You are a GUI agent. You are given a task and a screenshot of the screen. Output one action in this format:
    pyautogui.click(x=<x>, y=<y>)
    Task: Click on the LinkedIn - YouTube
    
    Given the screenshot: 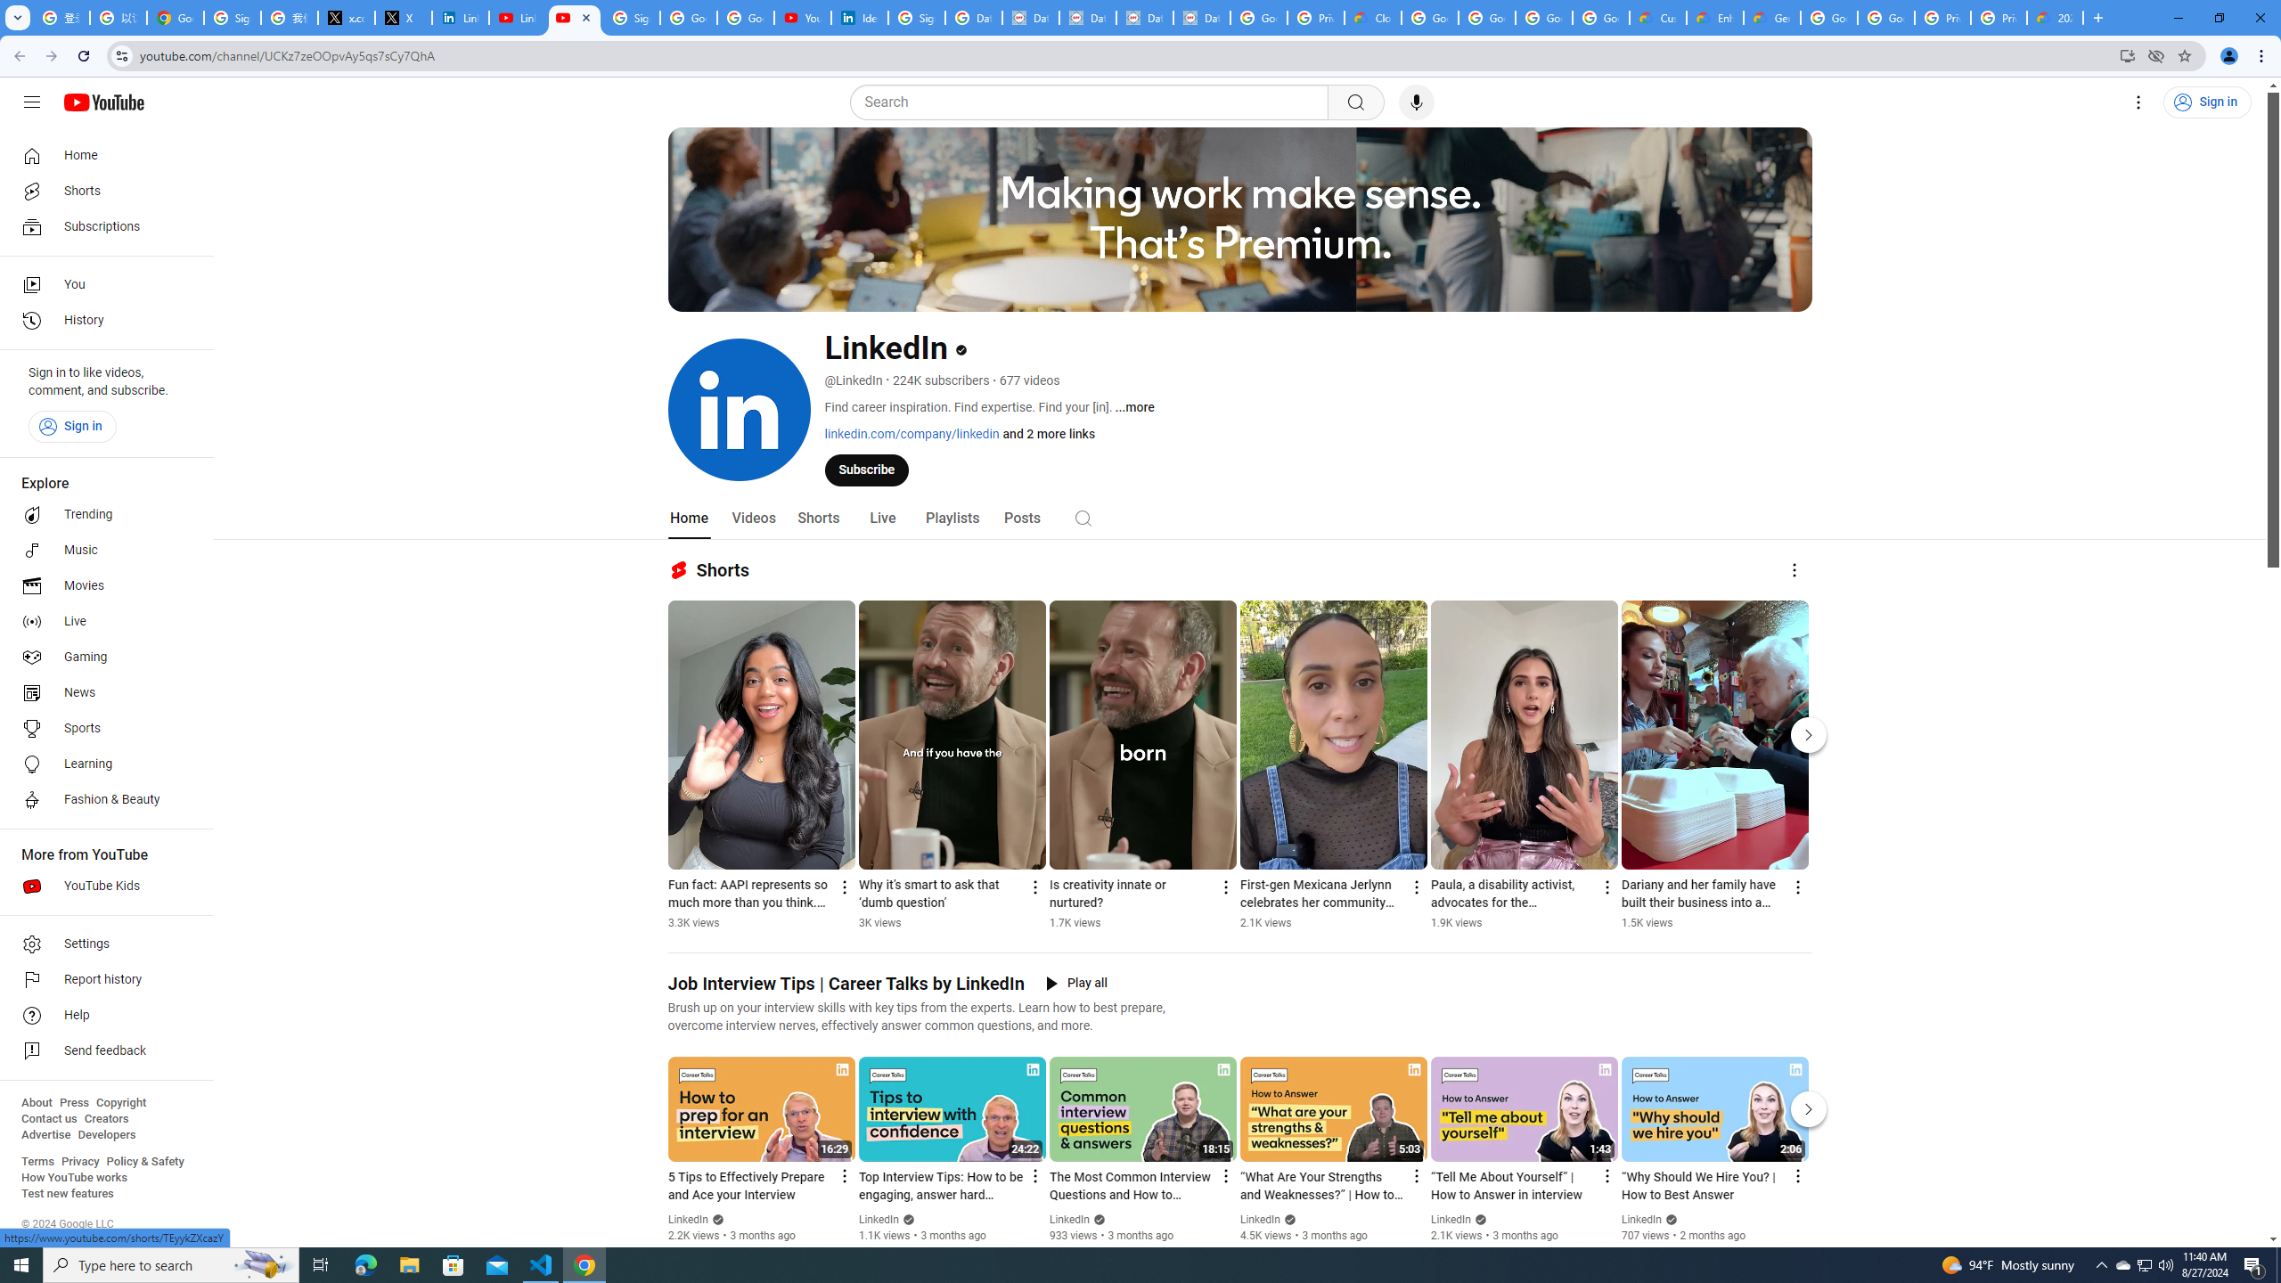 What is the action you would take?
    pyautogui.click(x=575, y=18)
    